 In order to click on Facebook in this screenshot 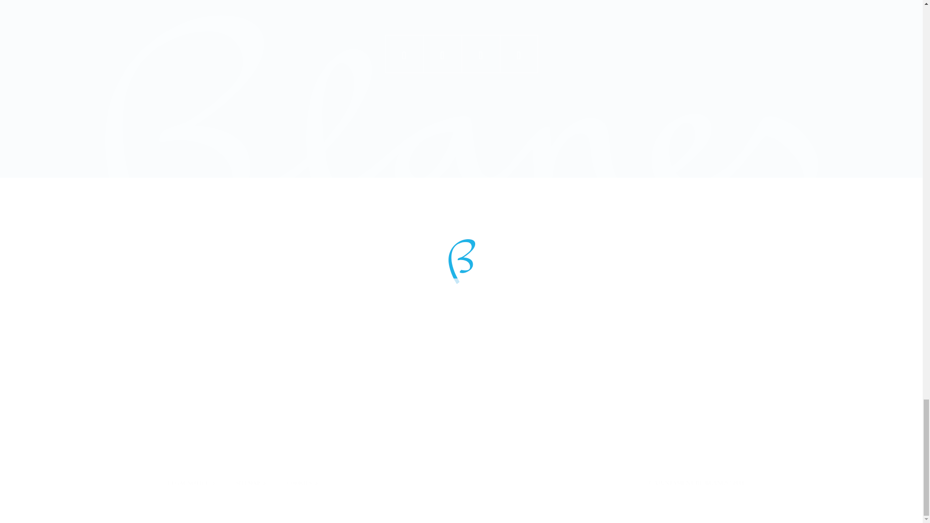, I will do `click(404, 54)`.